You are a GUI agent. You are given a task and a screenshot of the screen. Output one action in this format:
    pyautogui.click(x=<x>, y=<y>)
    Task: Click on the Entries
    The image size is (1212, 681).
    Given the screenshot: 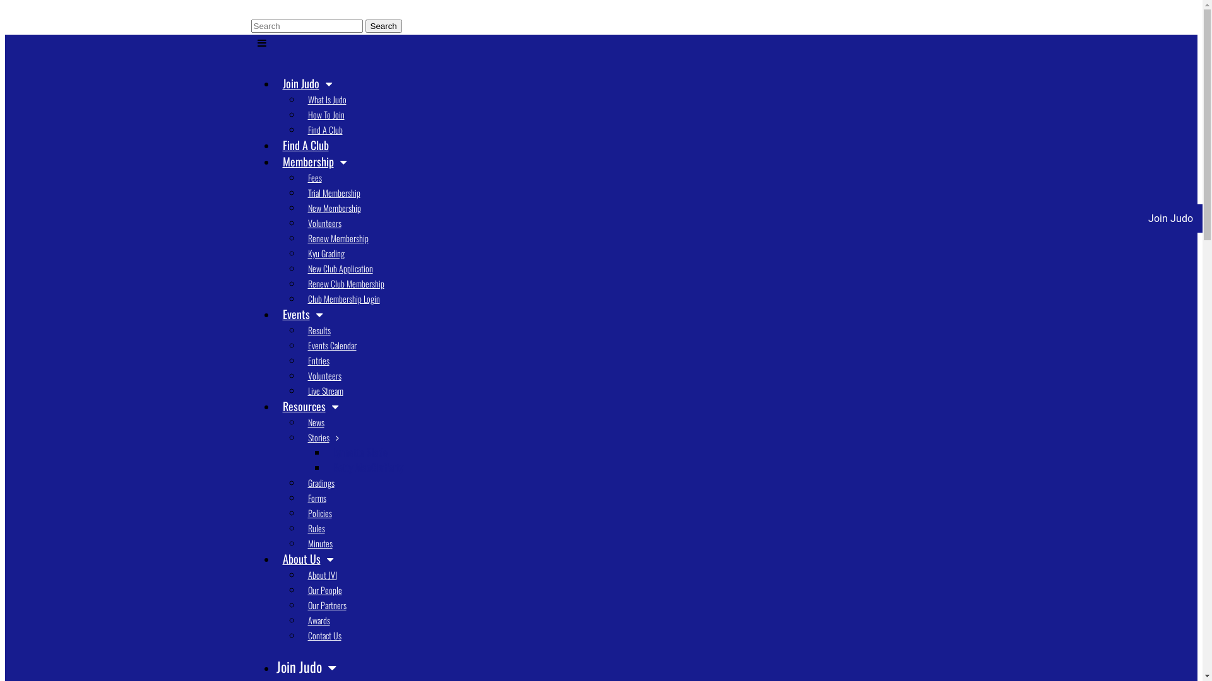 What is the action you would take?
    pyautogui.click(x=316, y=361)
    